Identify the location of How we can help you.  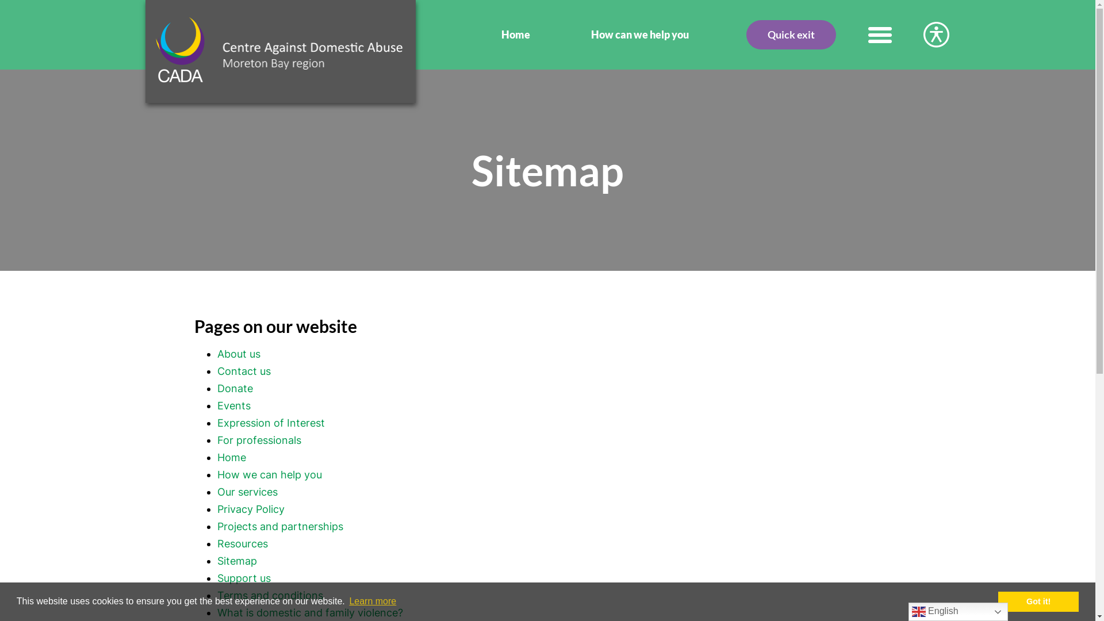
(270, 475).